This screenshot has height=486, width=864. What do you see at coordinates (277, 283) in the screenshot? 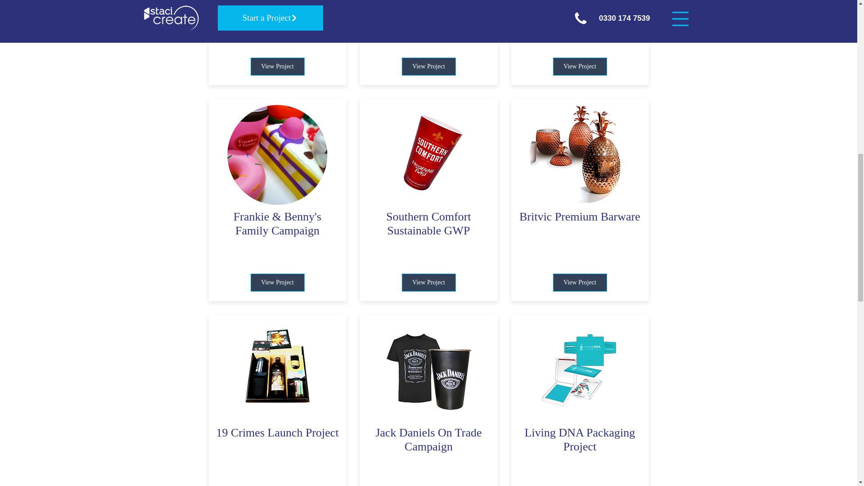
I see `View Project` at bounding box center [277, 283].